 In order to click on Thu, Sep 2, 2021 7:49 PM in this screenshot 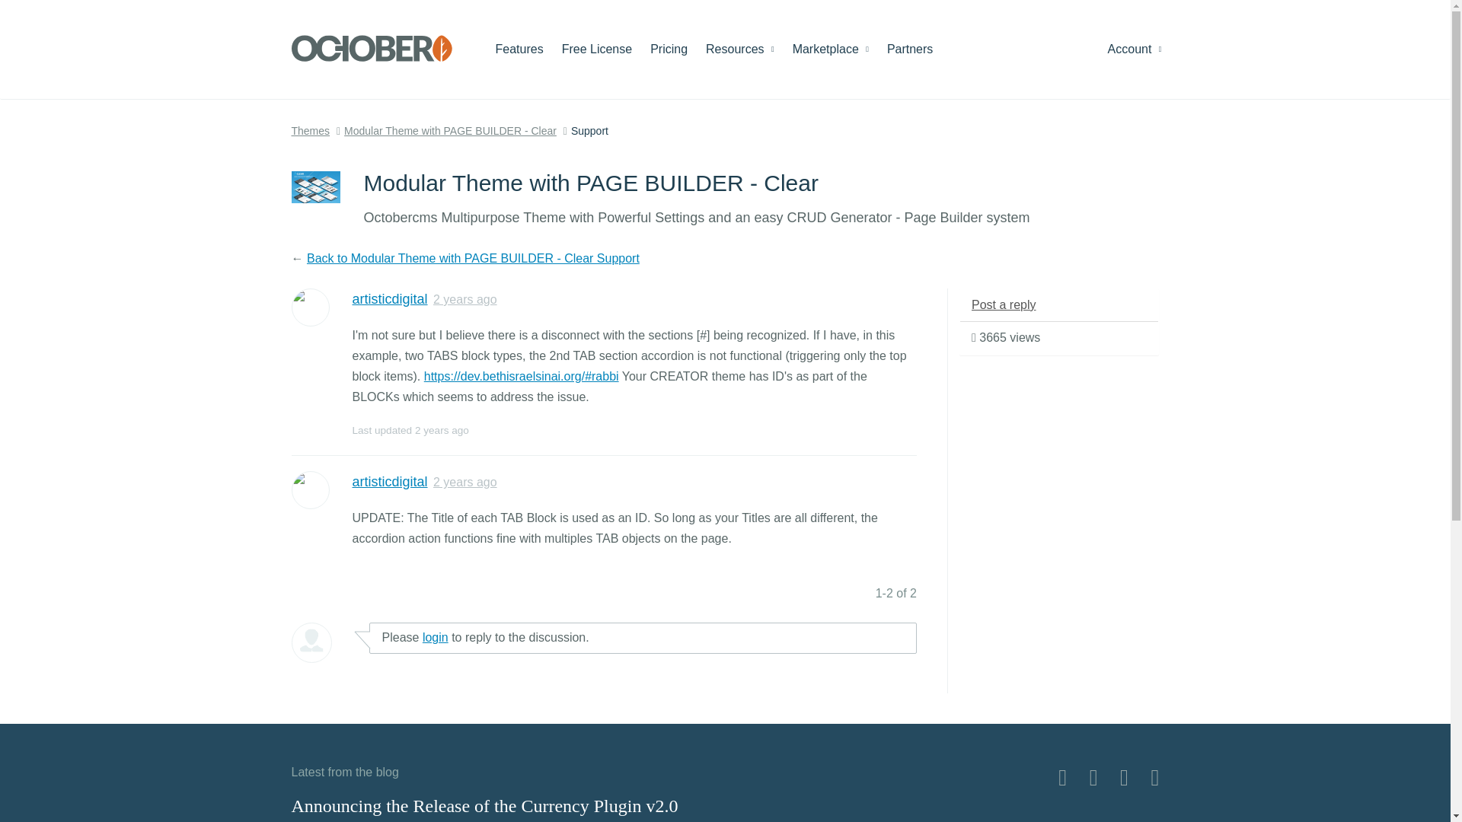, I will do `click(442, 431)`.